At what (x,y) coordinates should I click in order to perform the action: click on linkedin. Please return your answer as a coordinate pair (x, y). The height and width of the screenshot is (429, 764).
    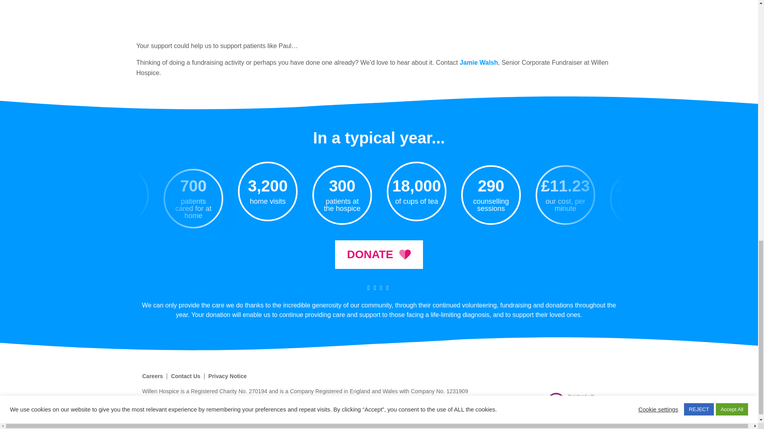
    Looking at the image, I should click on (388, 288).